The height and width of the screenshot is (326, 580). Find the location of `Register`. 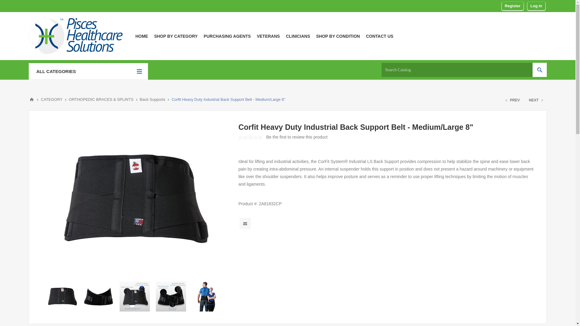

Register is located at coordinates (512, 6).